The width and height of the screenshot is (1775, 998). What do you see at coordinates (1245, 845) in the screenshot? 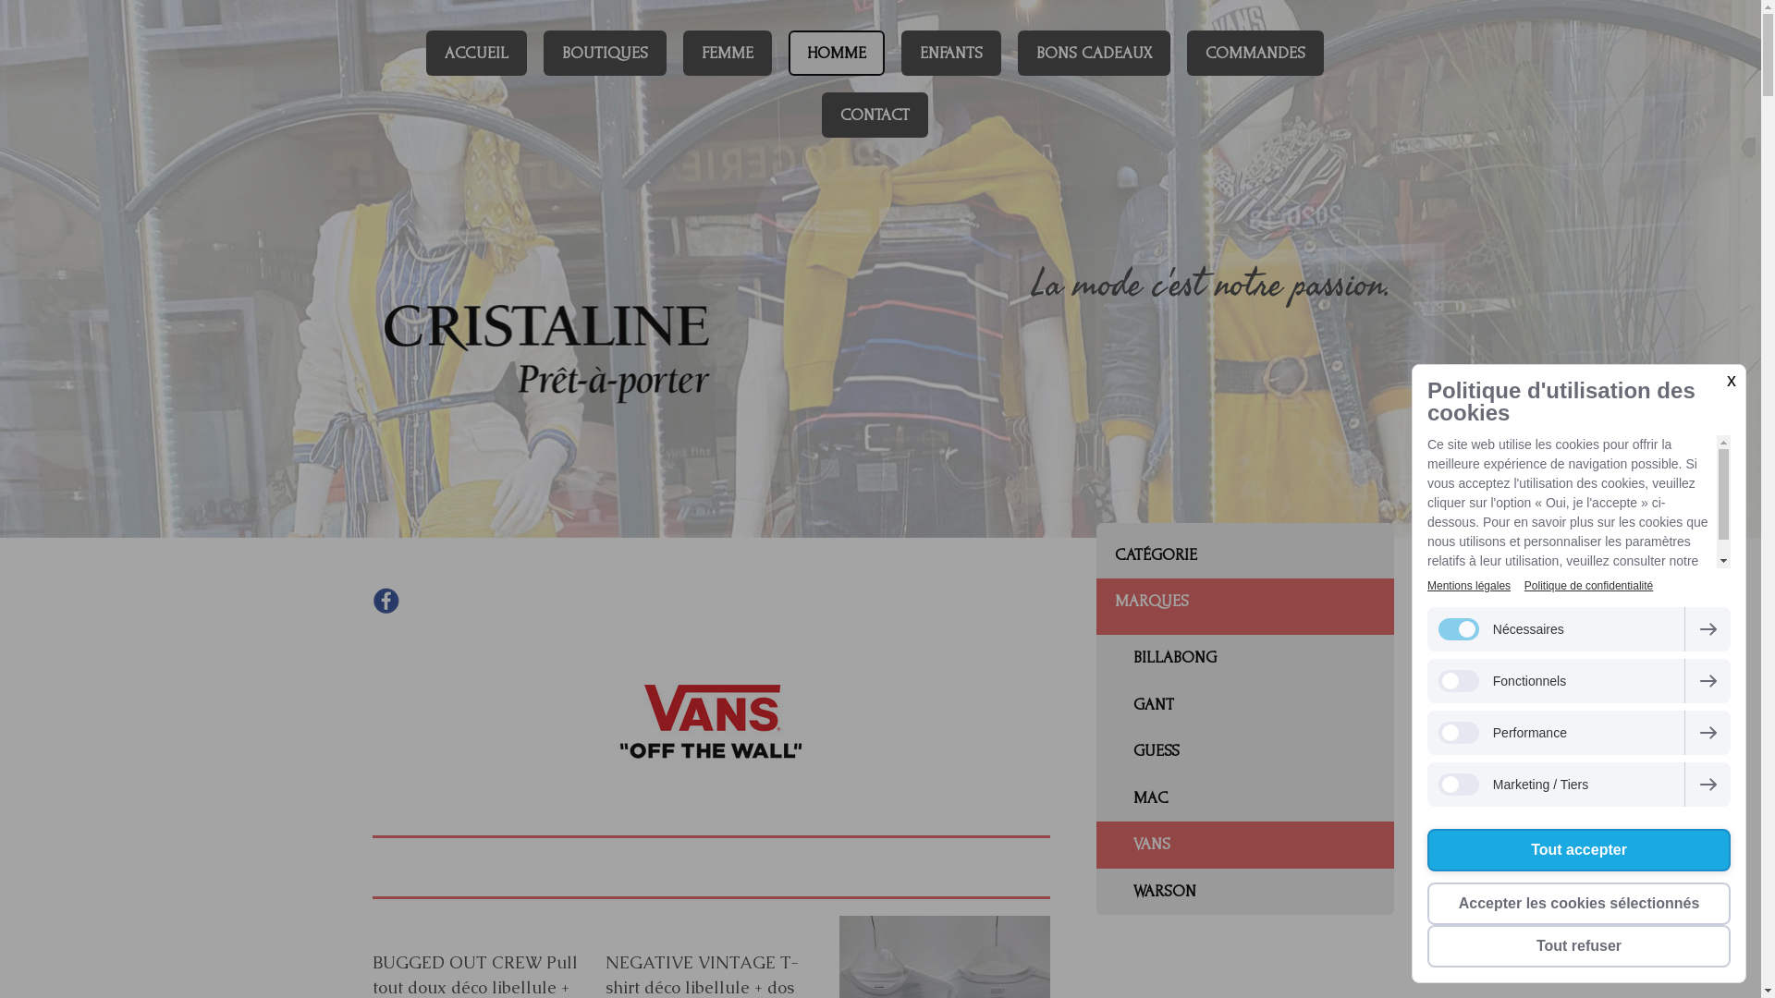
I see `VANS` at bounding box center [1245, 845].